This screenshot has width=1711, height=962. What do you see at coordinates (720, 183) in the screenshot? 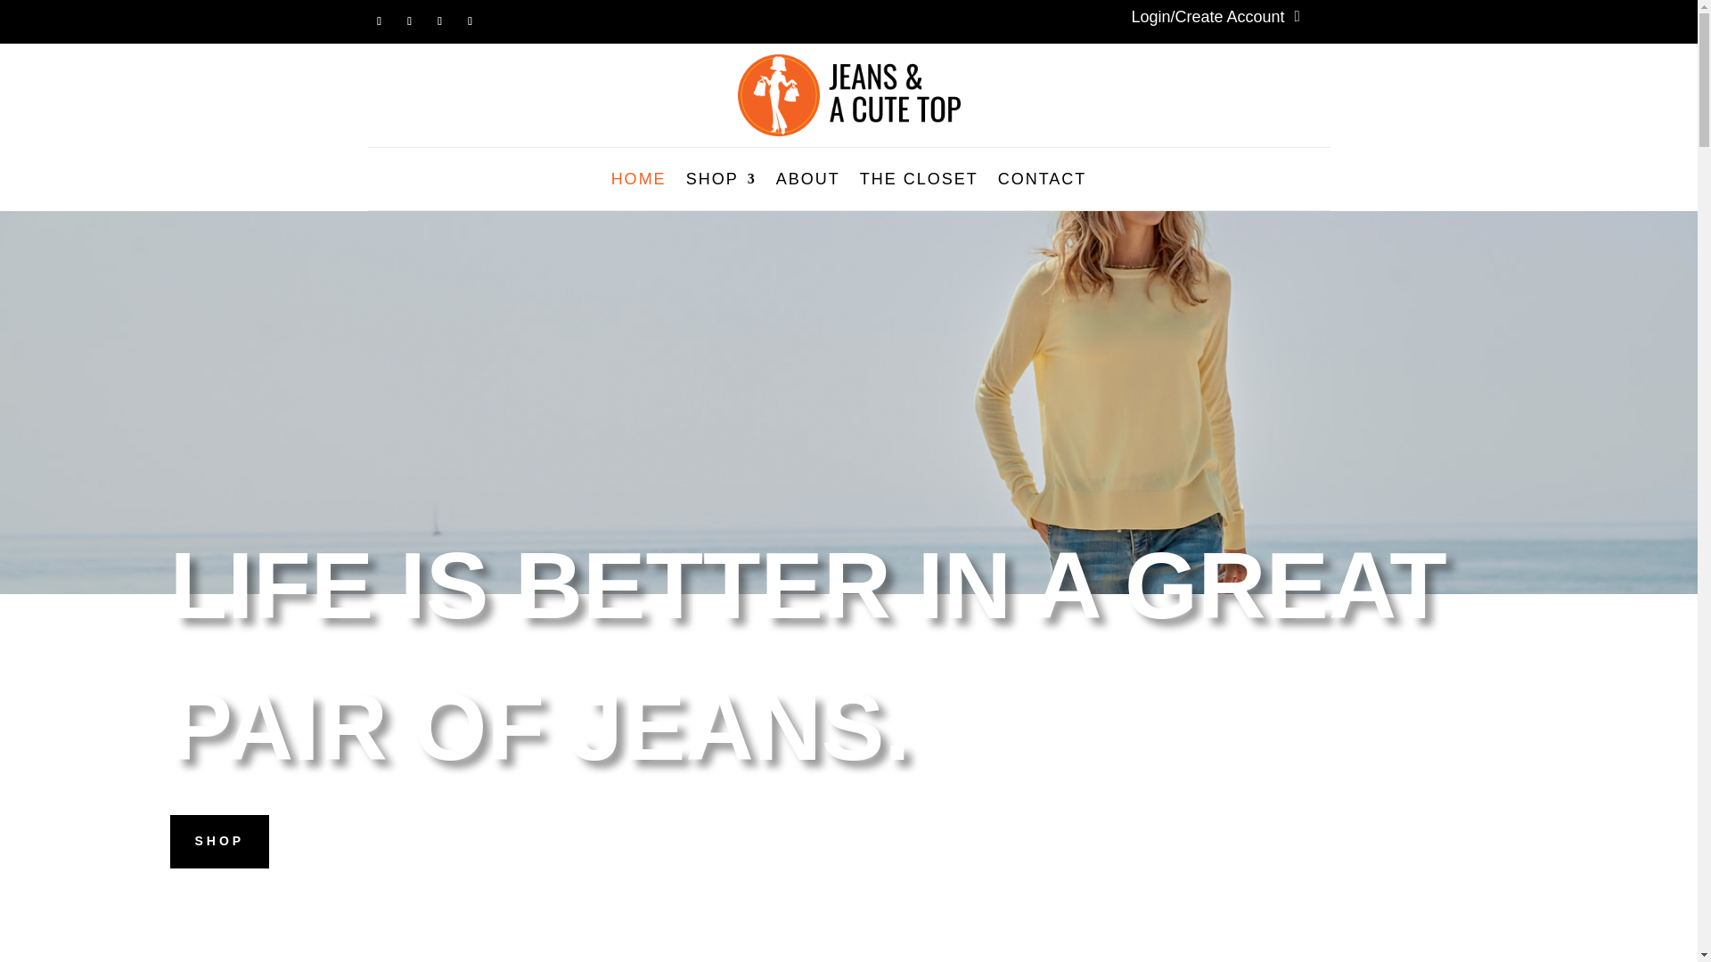
I see `SHOP` at bounding box center [720, 183].